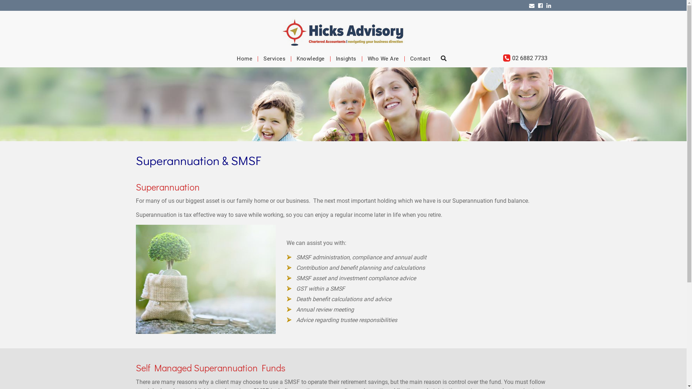 This screenshot has height=389, width=692. What do you see at coordinates (383, 59) in the screenshot?
I see `Who We Are` at bounding box center [383, 59].